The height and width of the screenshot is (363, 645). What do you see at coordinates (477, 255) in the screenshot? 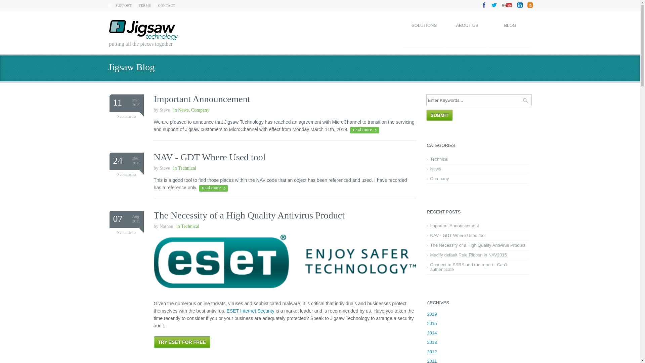
I see `Modify default Role Ribbon in NAV2015` at bounding box center [477, 255].